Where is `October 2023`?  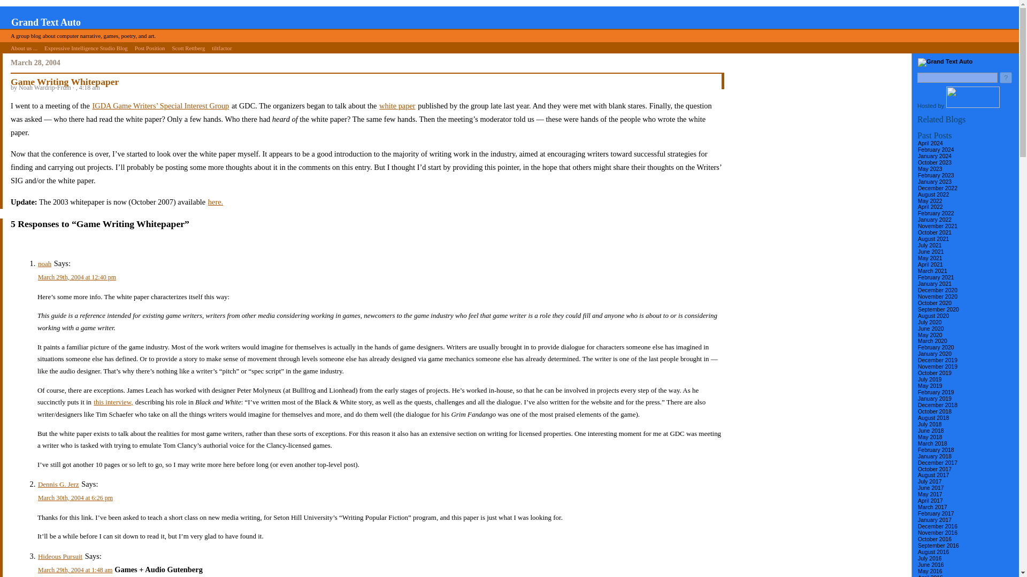
October 2023 is located at coordinates (934, 162).